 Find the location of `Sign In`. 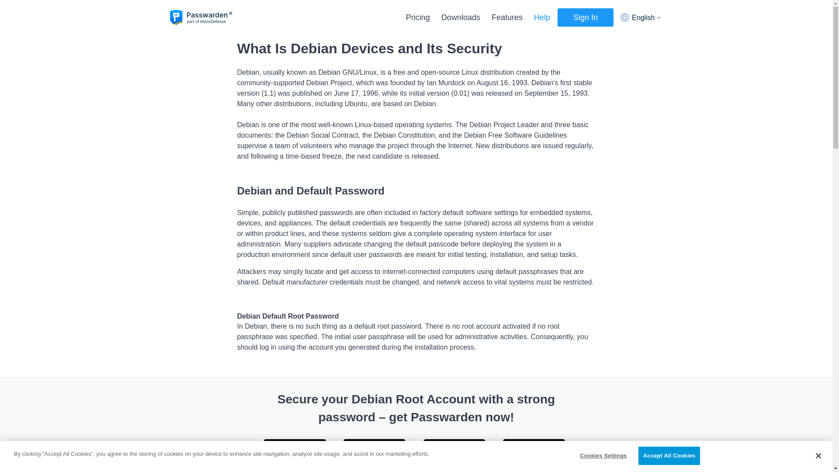

Sign In is located at coordinates (586, 17).